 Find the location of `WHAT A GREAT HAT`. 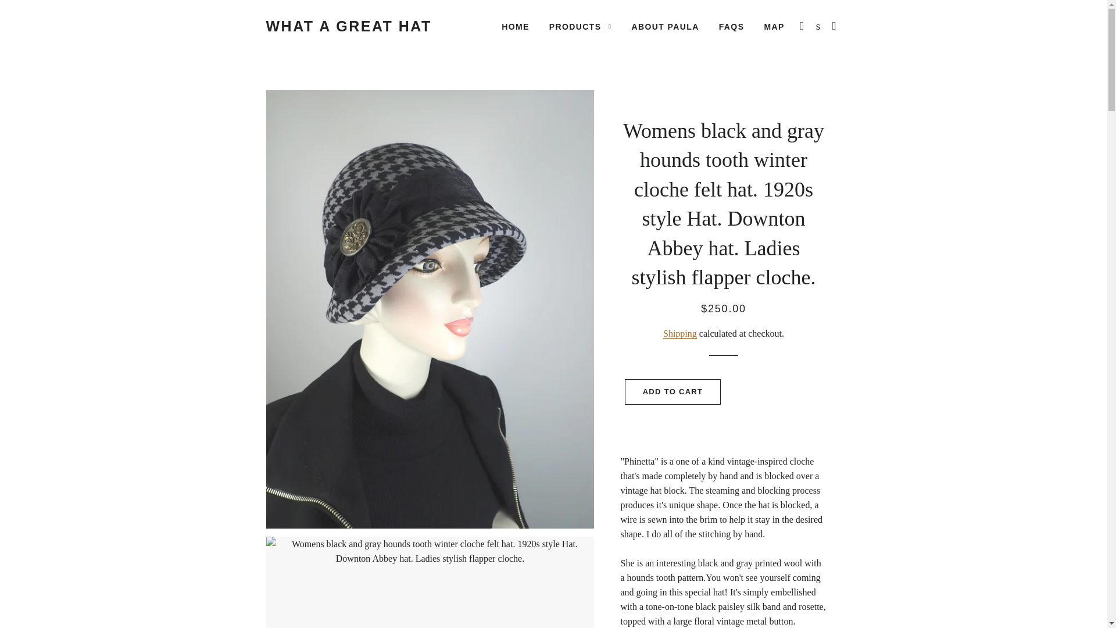

WHAT A GREAT HAT is located at coordinates (349, 26).